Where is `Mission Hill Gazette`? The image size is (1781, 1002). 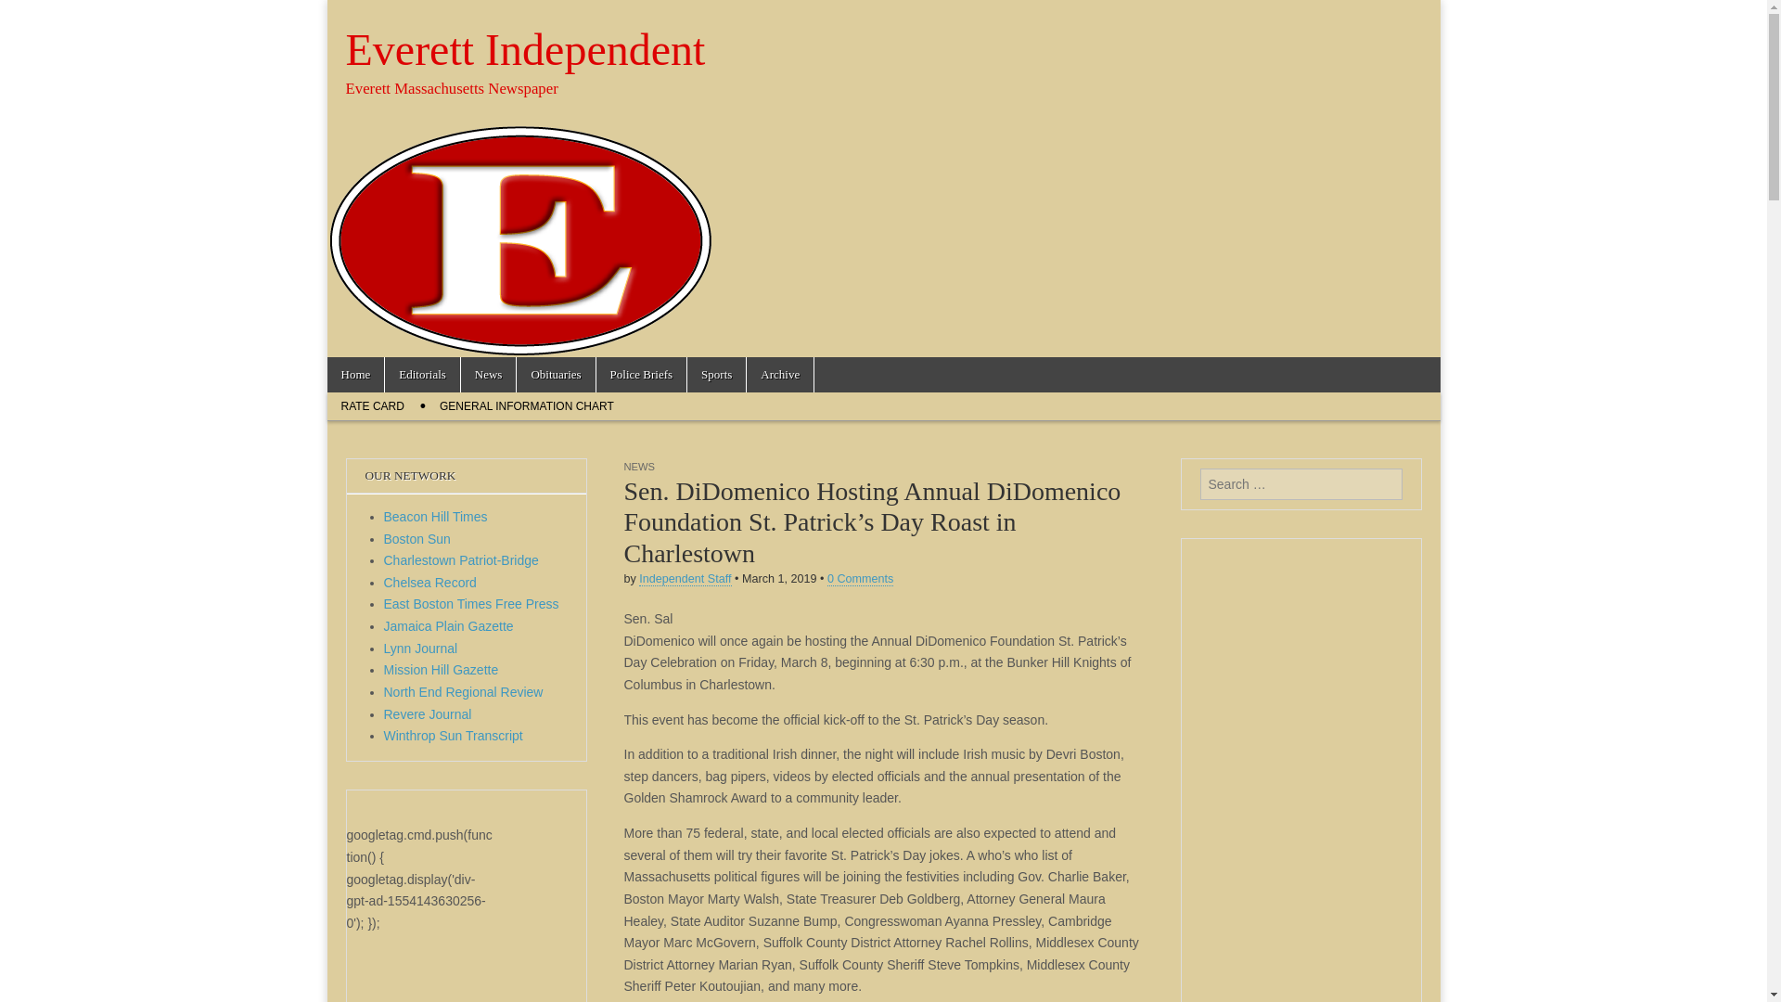 Mission Hill Gazette is located at coordinates (442, 670).